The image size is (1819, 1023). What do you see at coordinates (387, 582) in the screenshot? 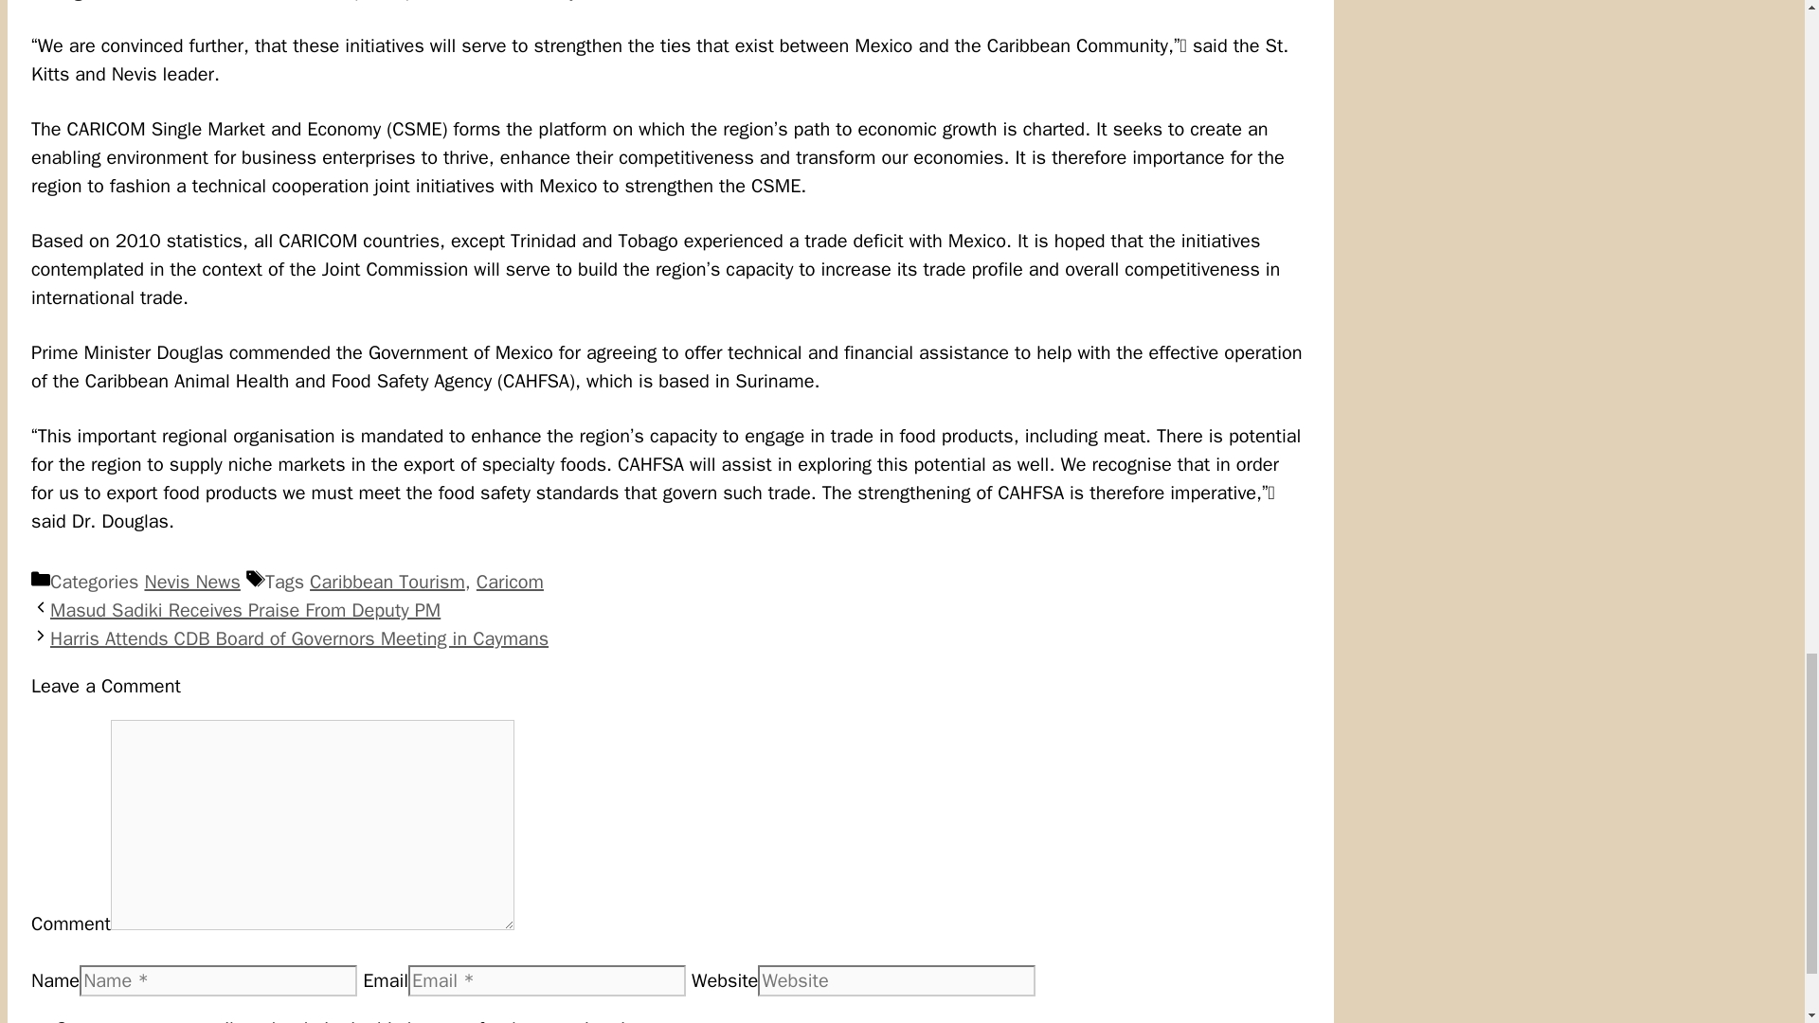
I see `Caribbean Tourism` at bounding box center [387, 582].